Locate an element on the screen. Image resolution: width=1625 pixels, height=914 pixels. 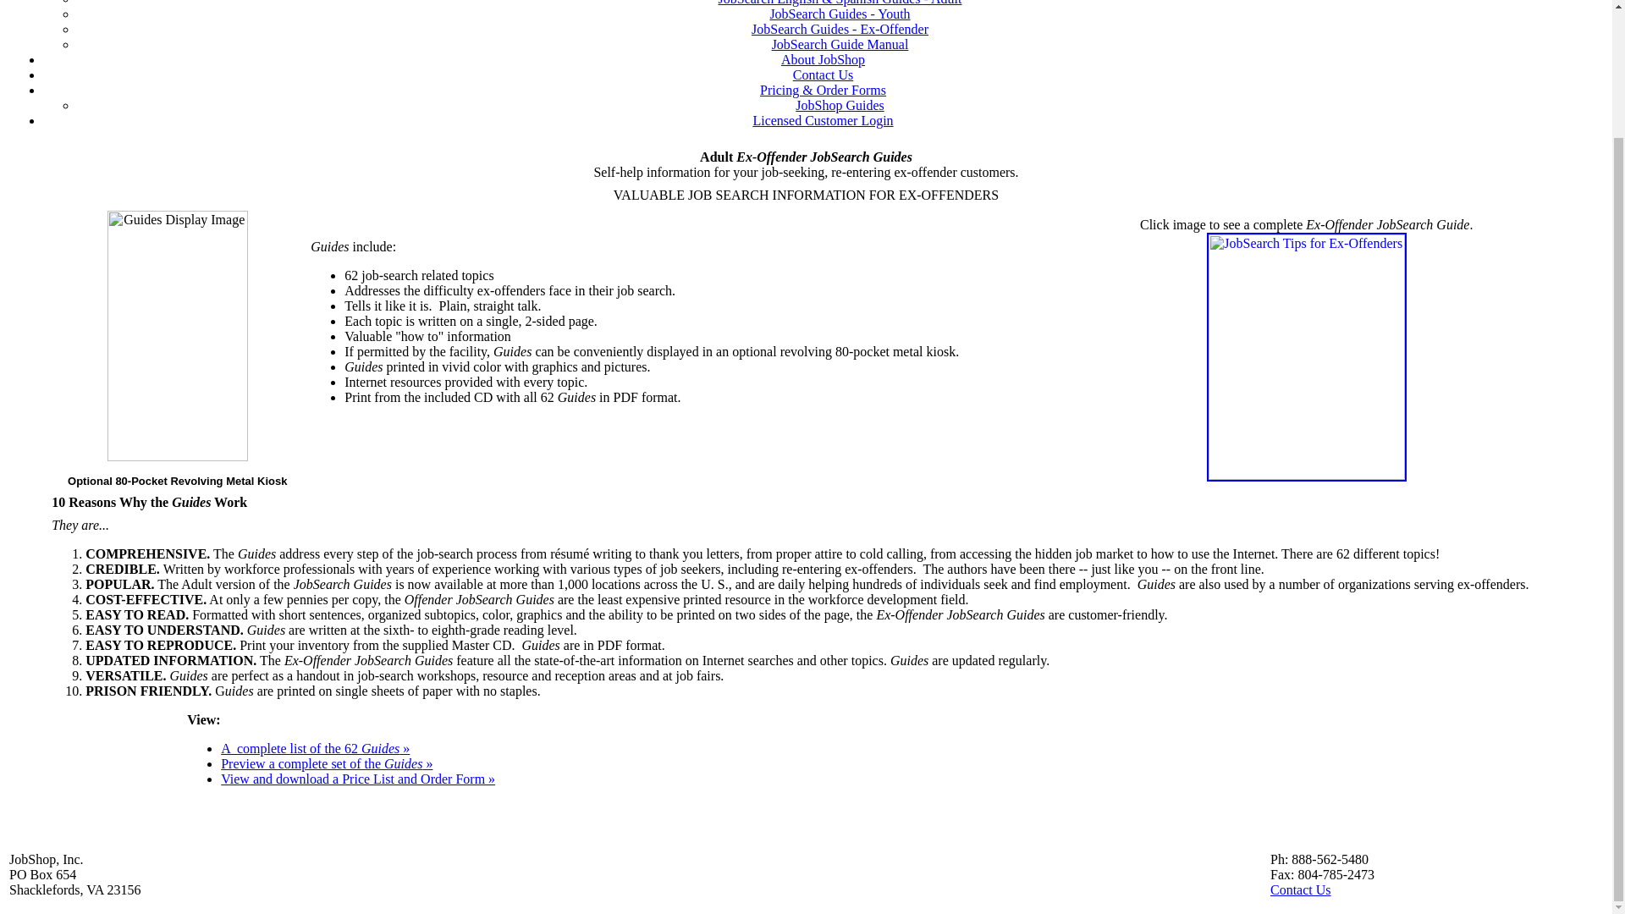
JobSearch Guides - Ex-Offender is located at coordinates (840, 29).